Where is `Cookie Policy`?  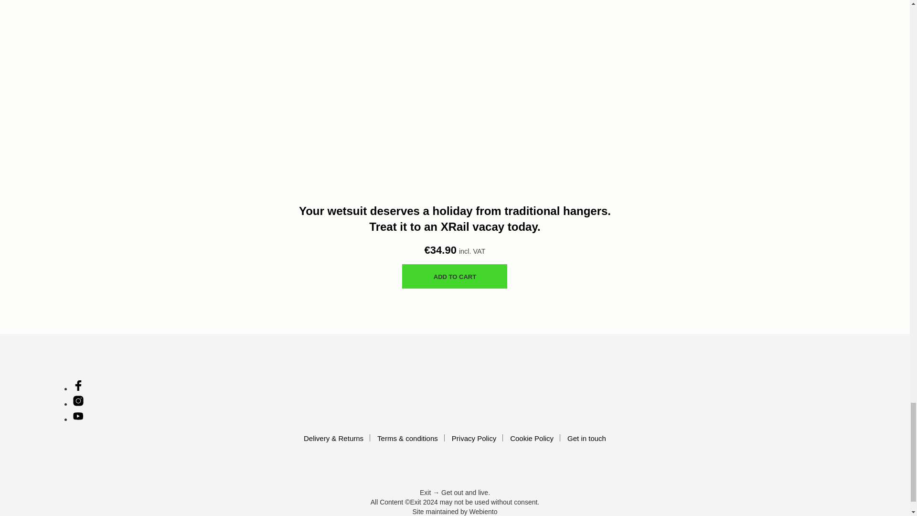
Cookie Policy is located at coordinates (532, 438).